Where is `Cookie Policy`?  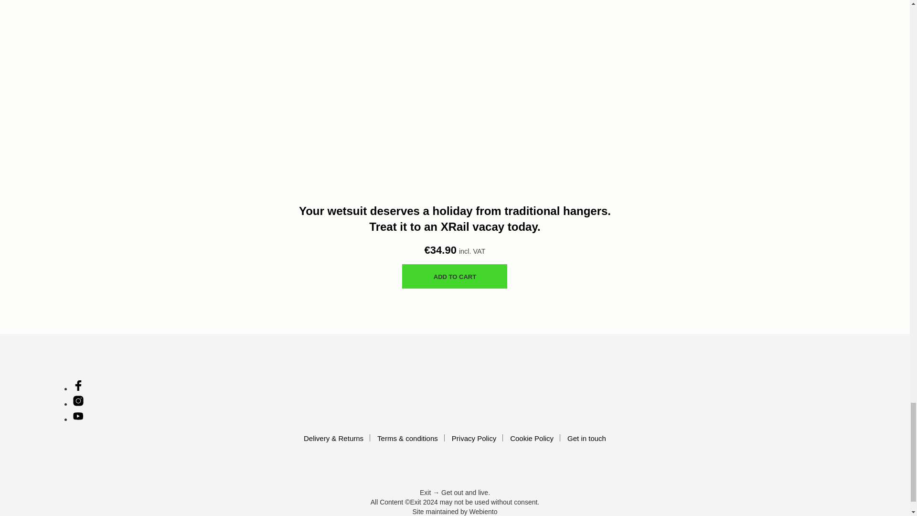
Cookie Policy is located at coordinates (532, 438).